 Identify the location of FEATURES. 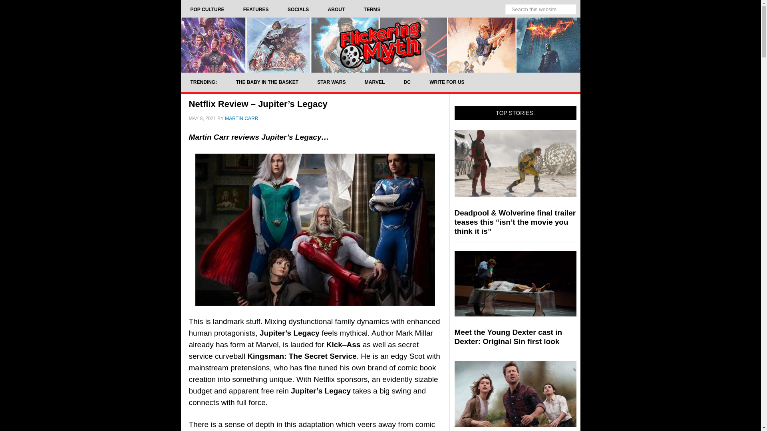
(256, 10).